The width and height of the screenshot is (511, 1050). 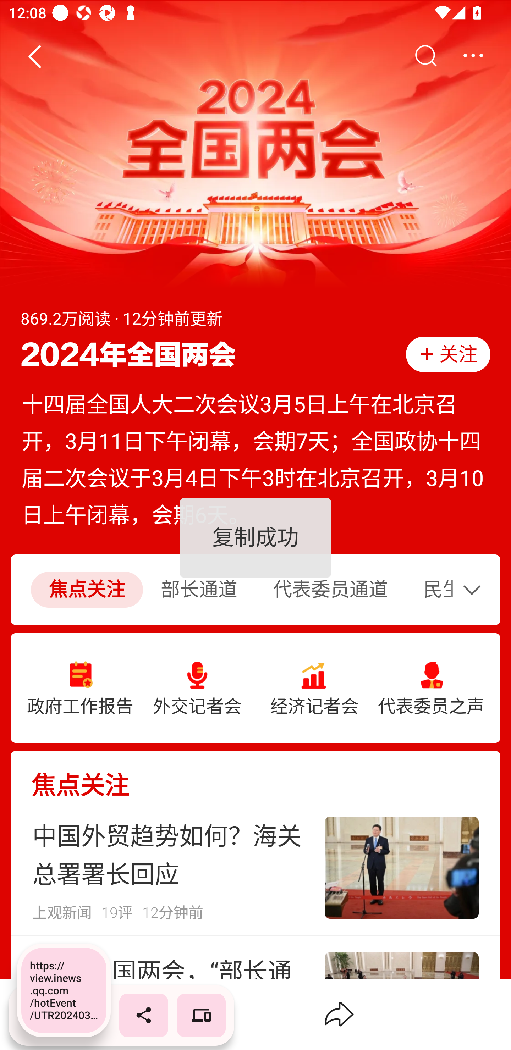 I want to click on , so click(x=34, y=56).